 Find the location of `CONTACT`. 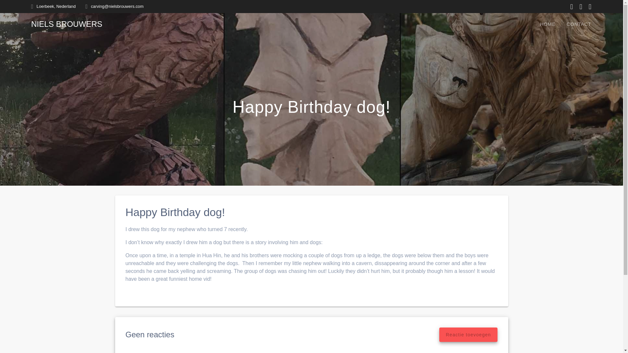

CONTACT is located at coordinates (579, 24).